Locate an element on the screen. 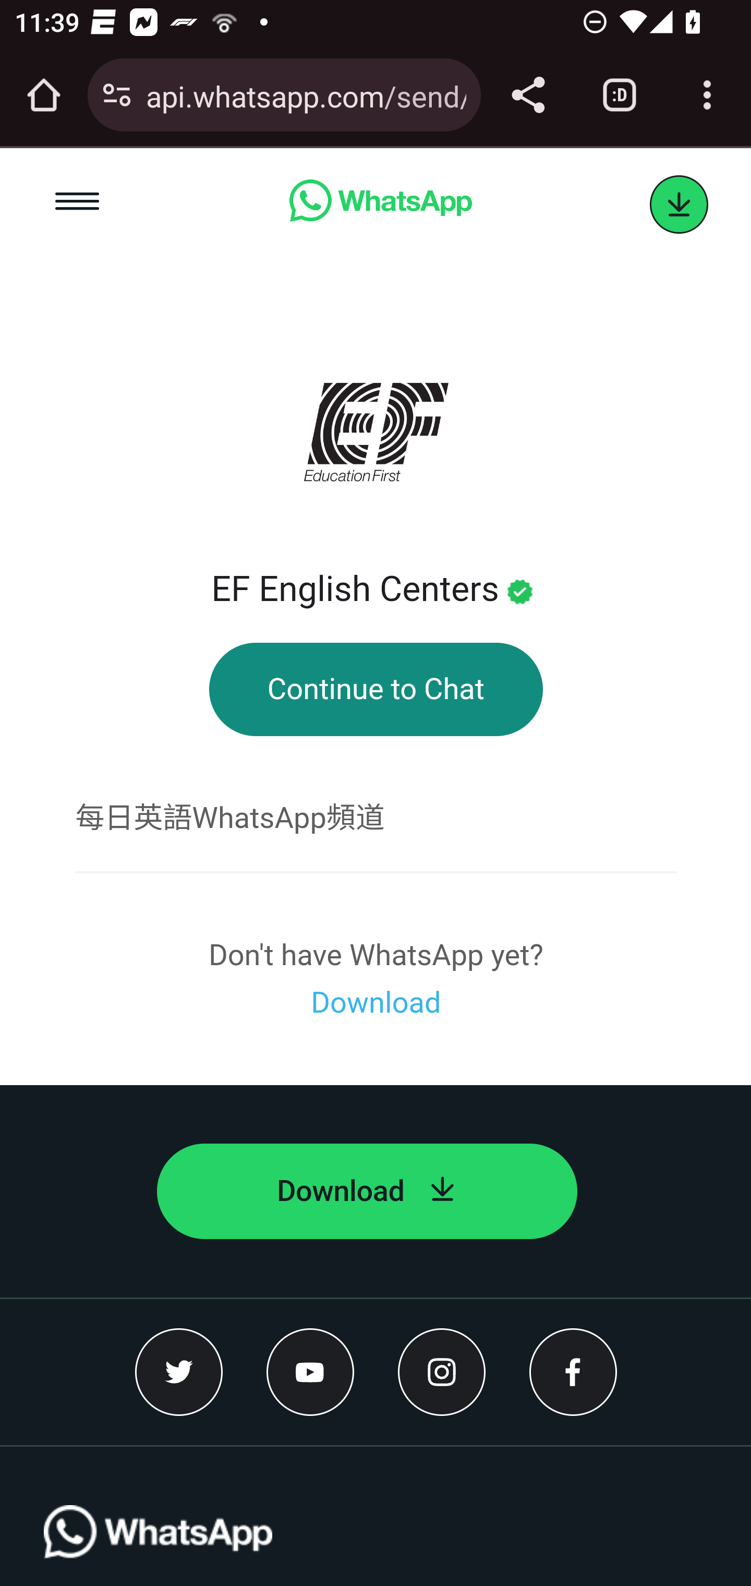  Open the home page is located at coordinates (44, 95).